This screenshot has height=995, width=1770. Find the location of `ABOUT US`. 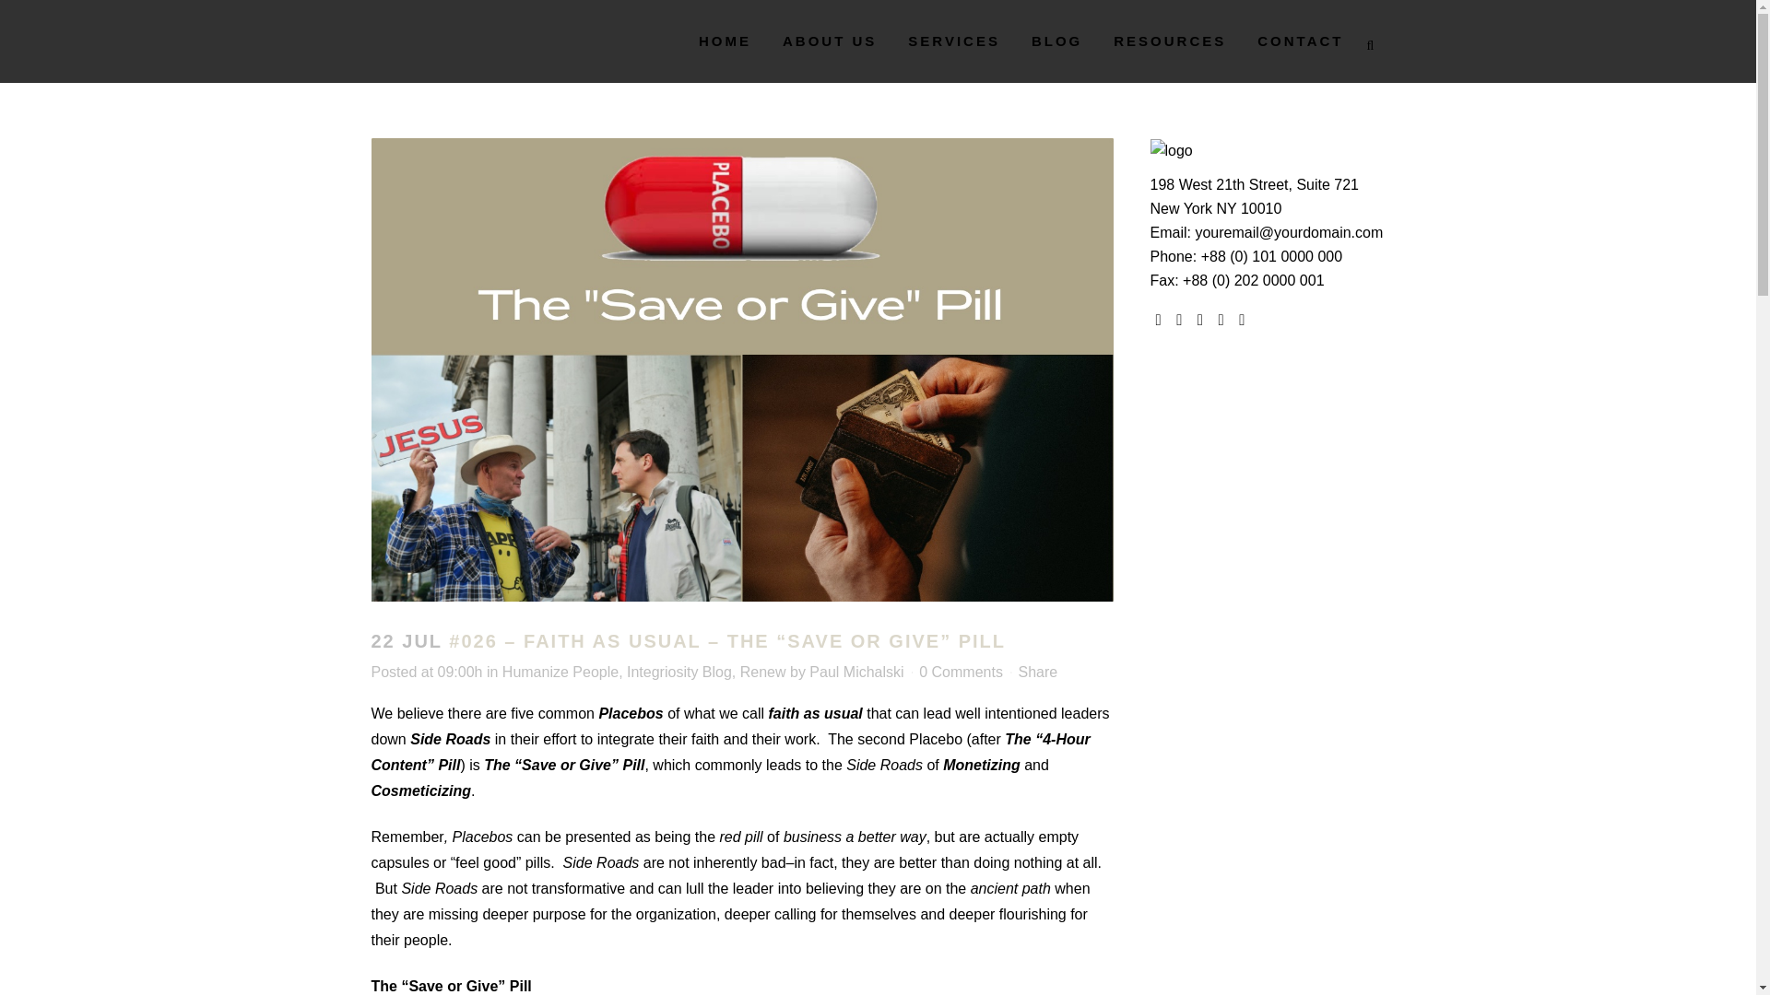

ABOUT US is located at coordinates (829, 41).